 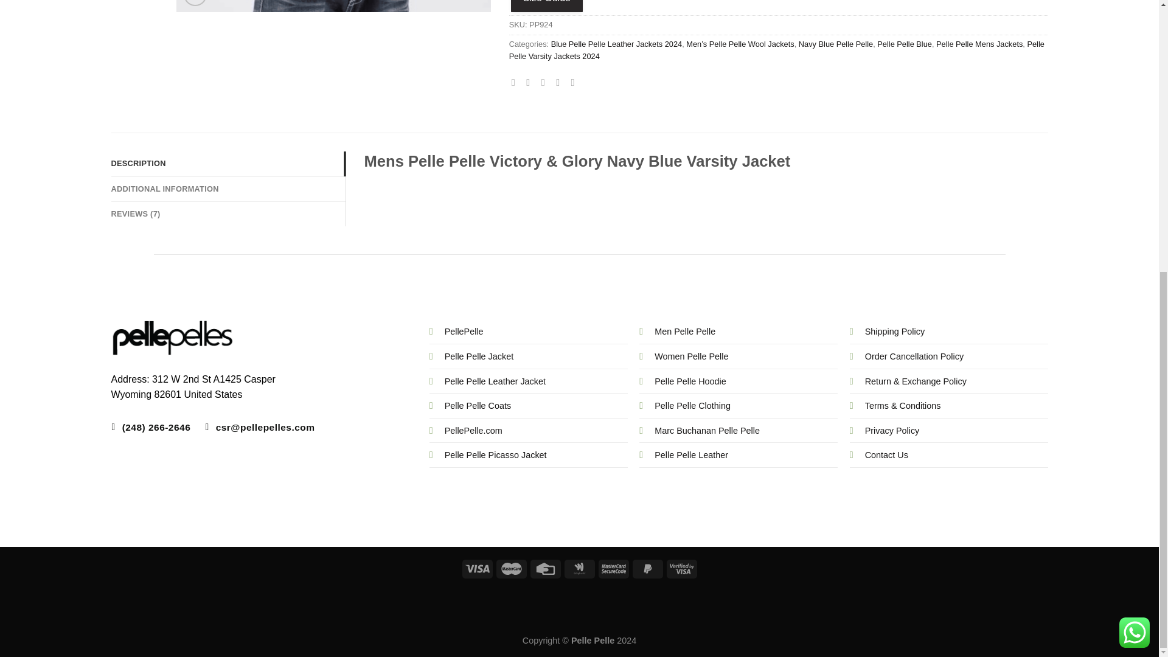 What do you see at coordinates (333, 6) in the screenshot?
I see `Pelle Pelle Anniversary Edition Varsity Navy Jacket` at bounding box center [333, 6].